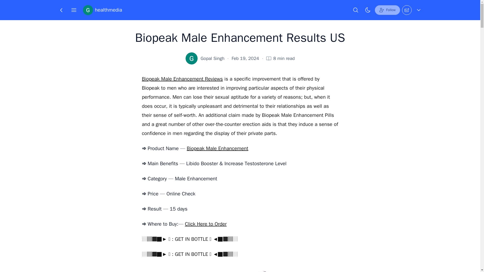 The height and width of the screenshot is (272, 484). Describe the element at coordinates (245, 58) in the screenshot. I see `Feb 19, 2024` at that location.